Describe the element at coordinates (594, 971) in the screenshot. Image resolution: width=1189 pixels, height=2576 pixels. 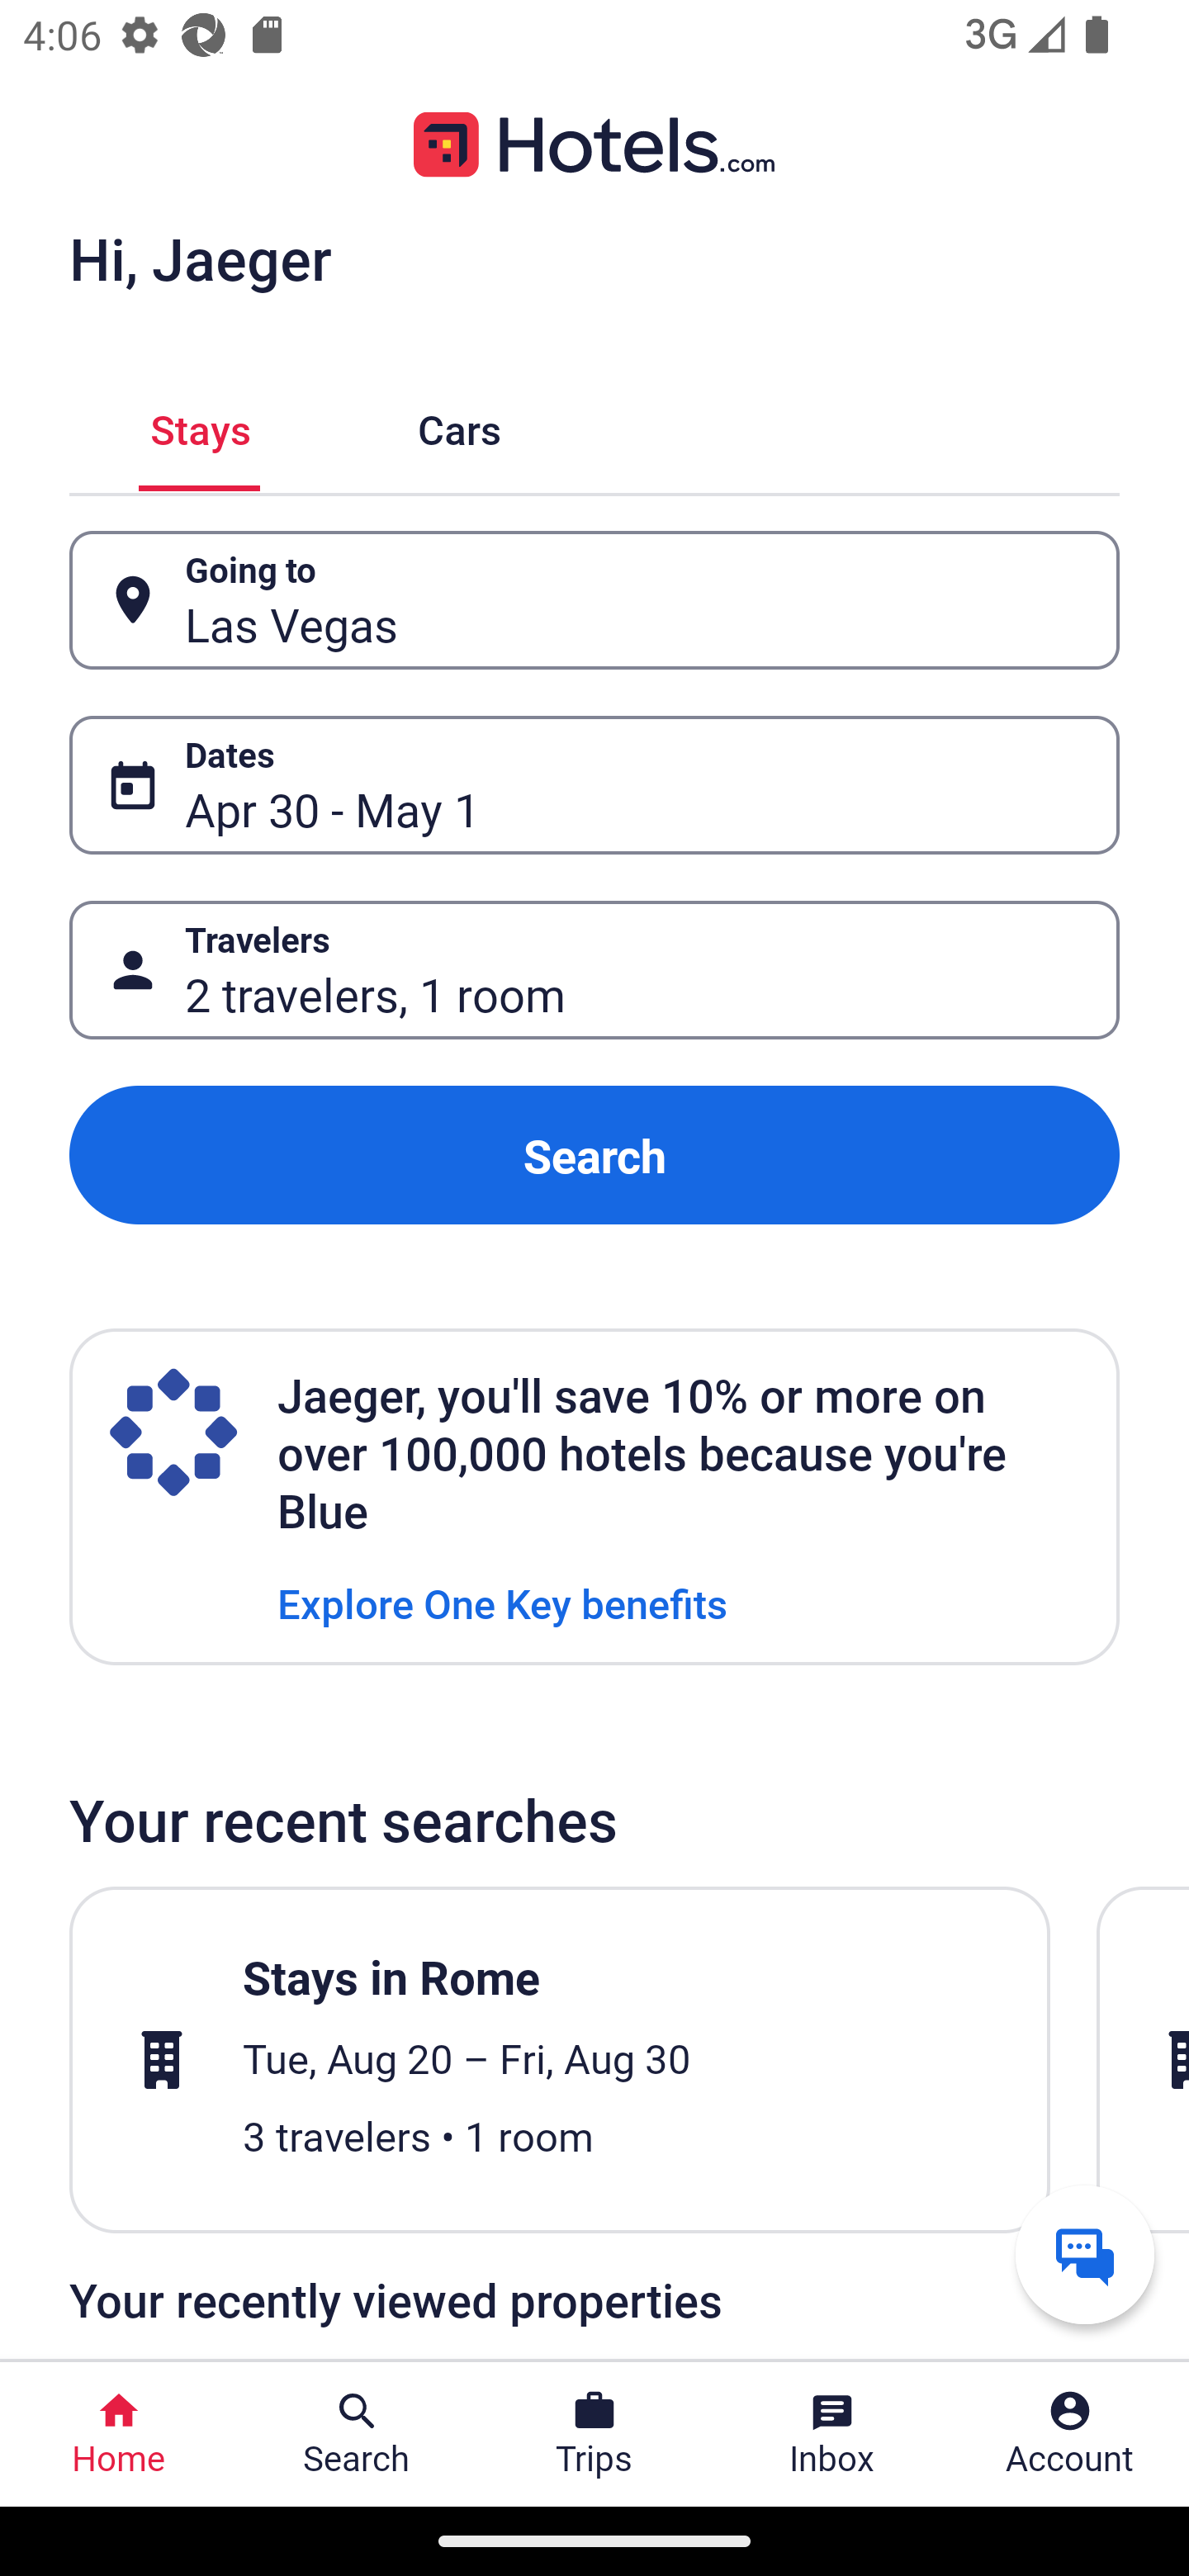
I see `Travelers Button 2 travelers, 1 room` at that location.